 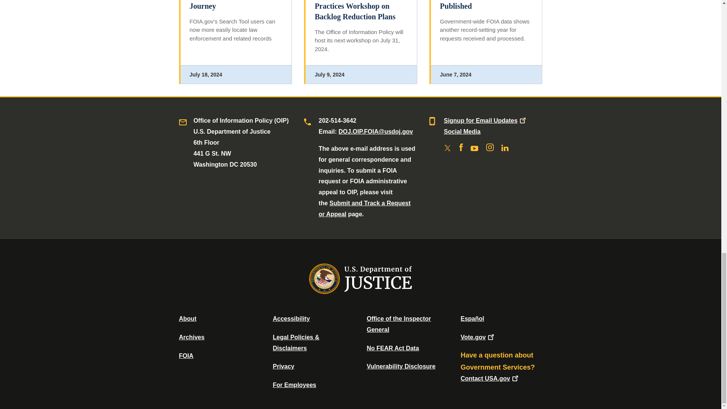 What do you see at coordinates (296, 342) in the screenshot?
I see `Legal Policies and Disclaimers` at bounding box center [296, 342].